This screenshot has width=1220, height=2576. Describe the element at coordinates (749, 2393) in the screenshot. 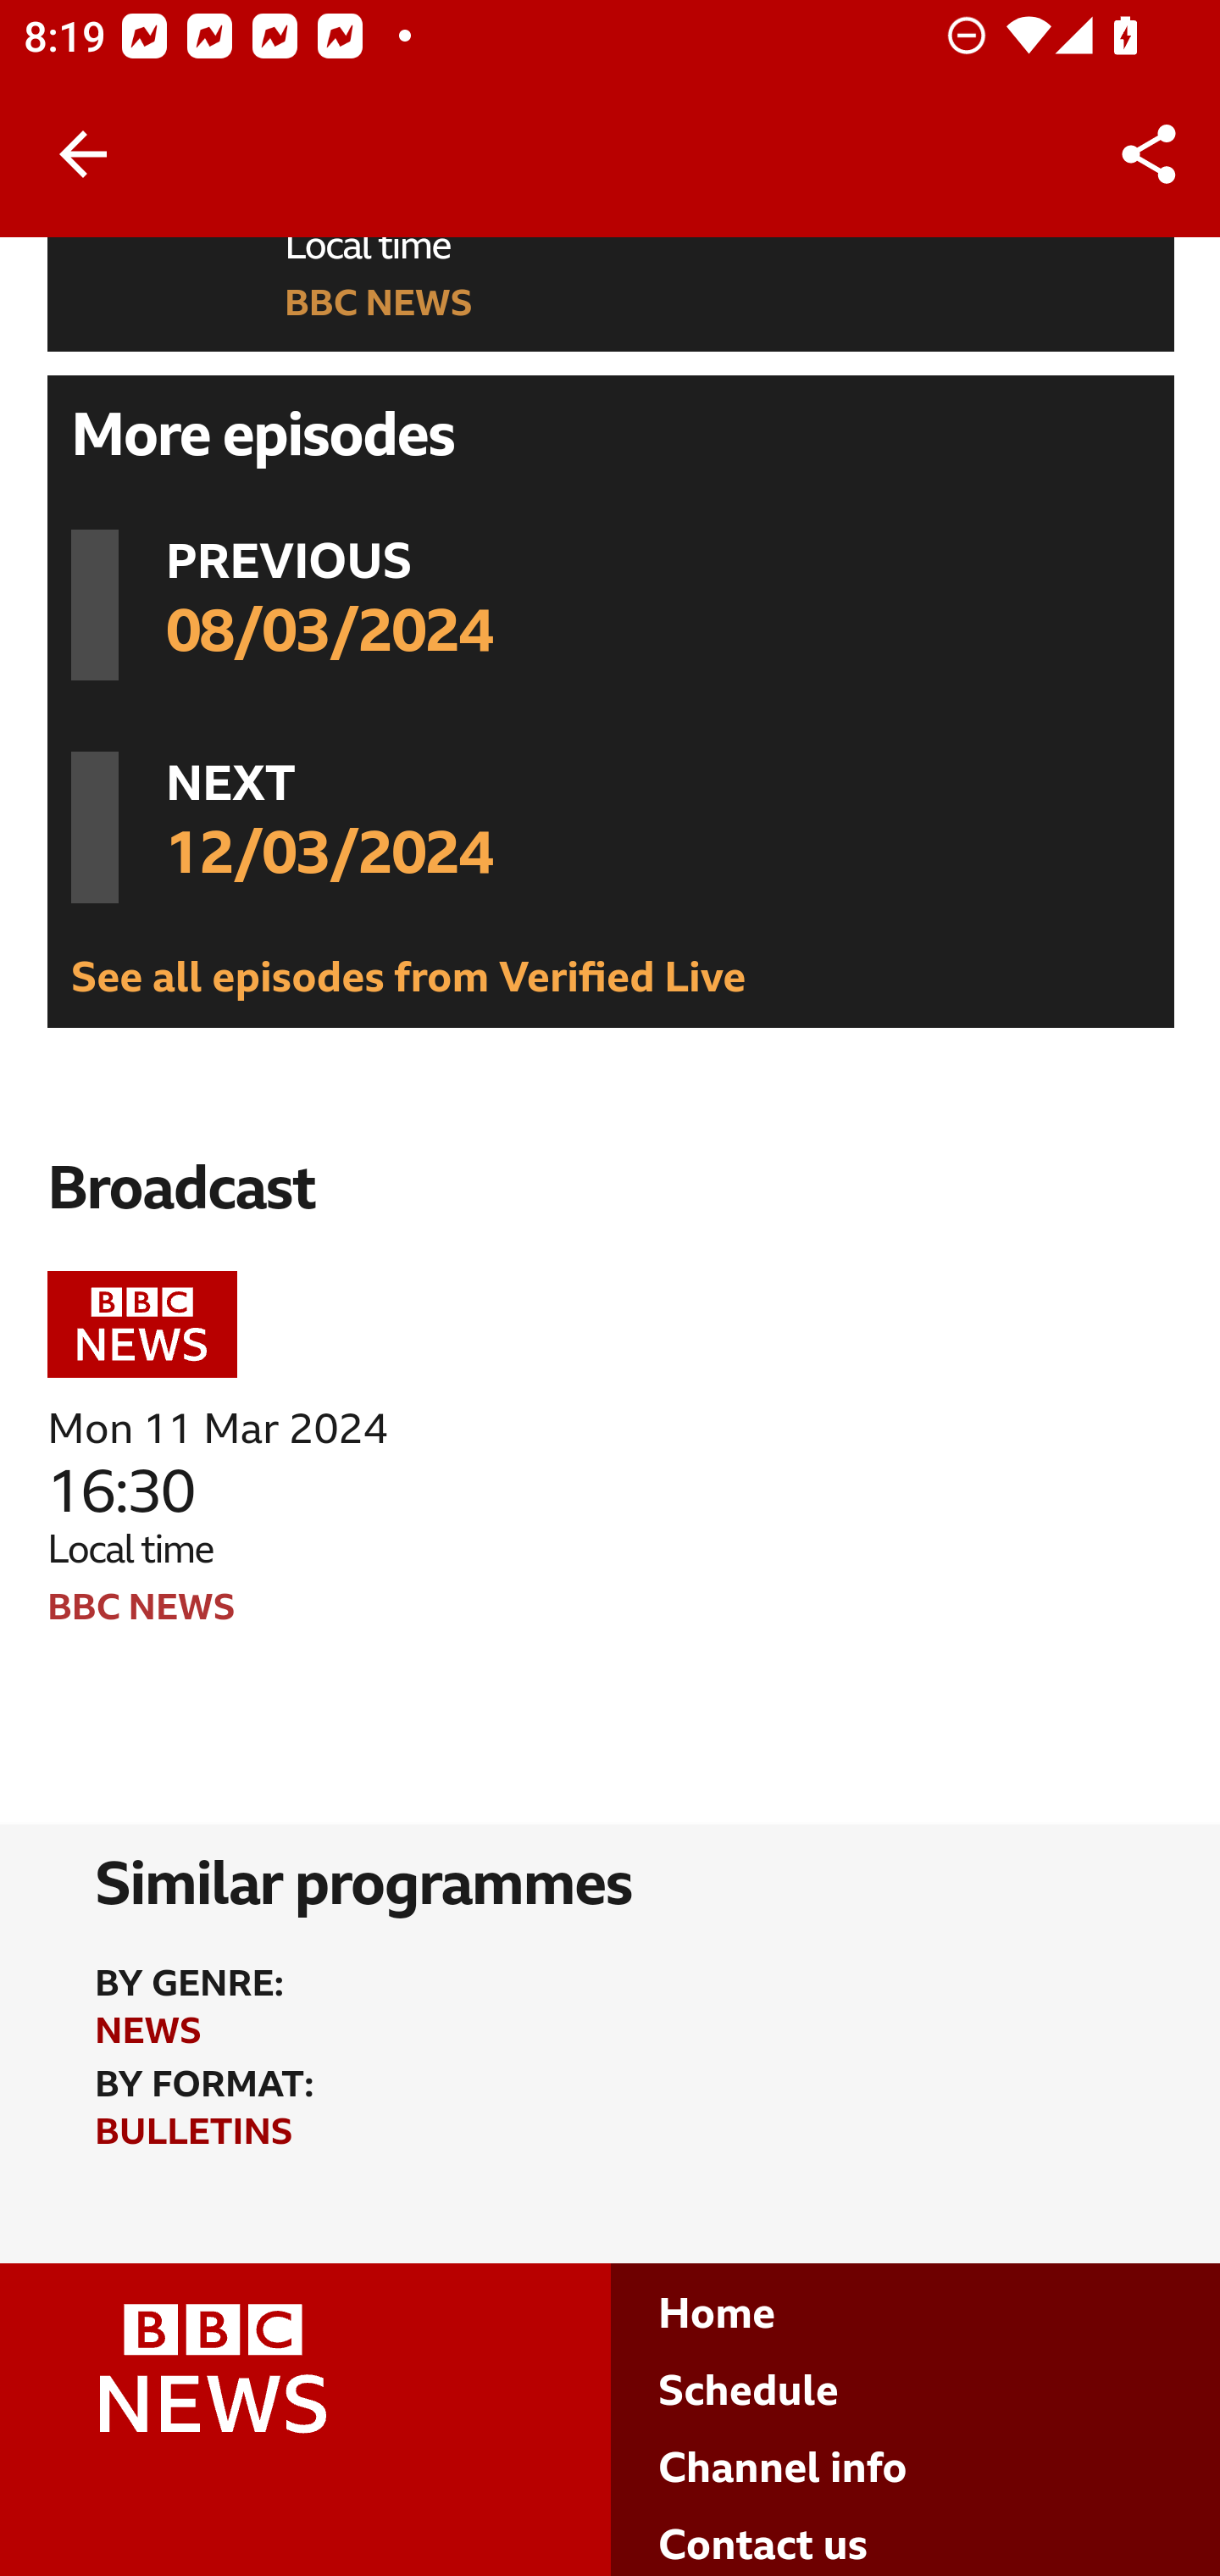

I see `Schedule` at that location.